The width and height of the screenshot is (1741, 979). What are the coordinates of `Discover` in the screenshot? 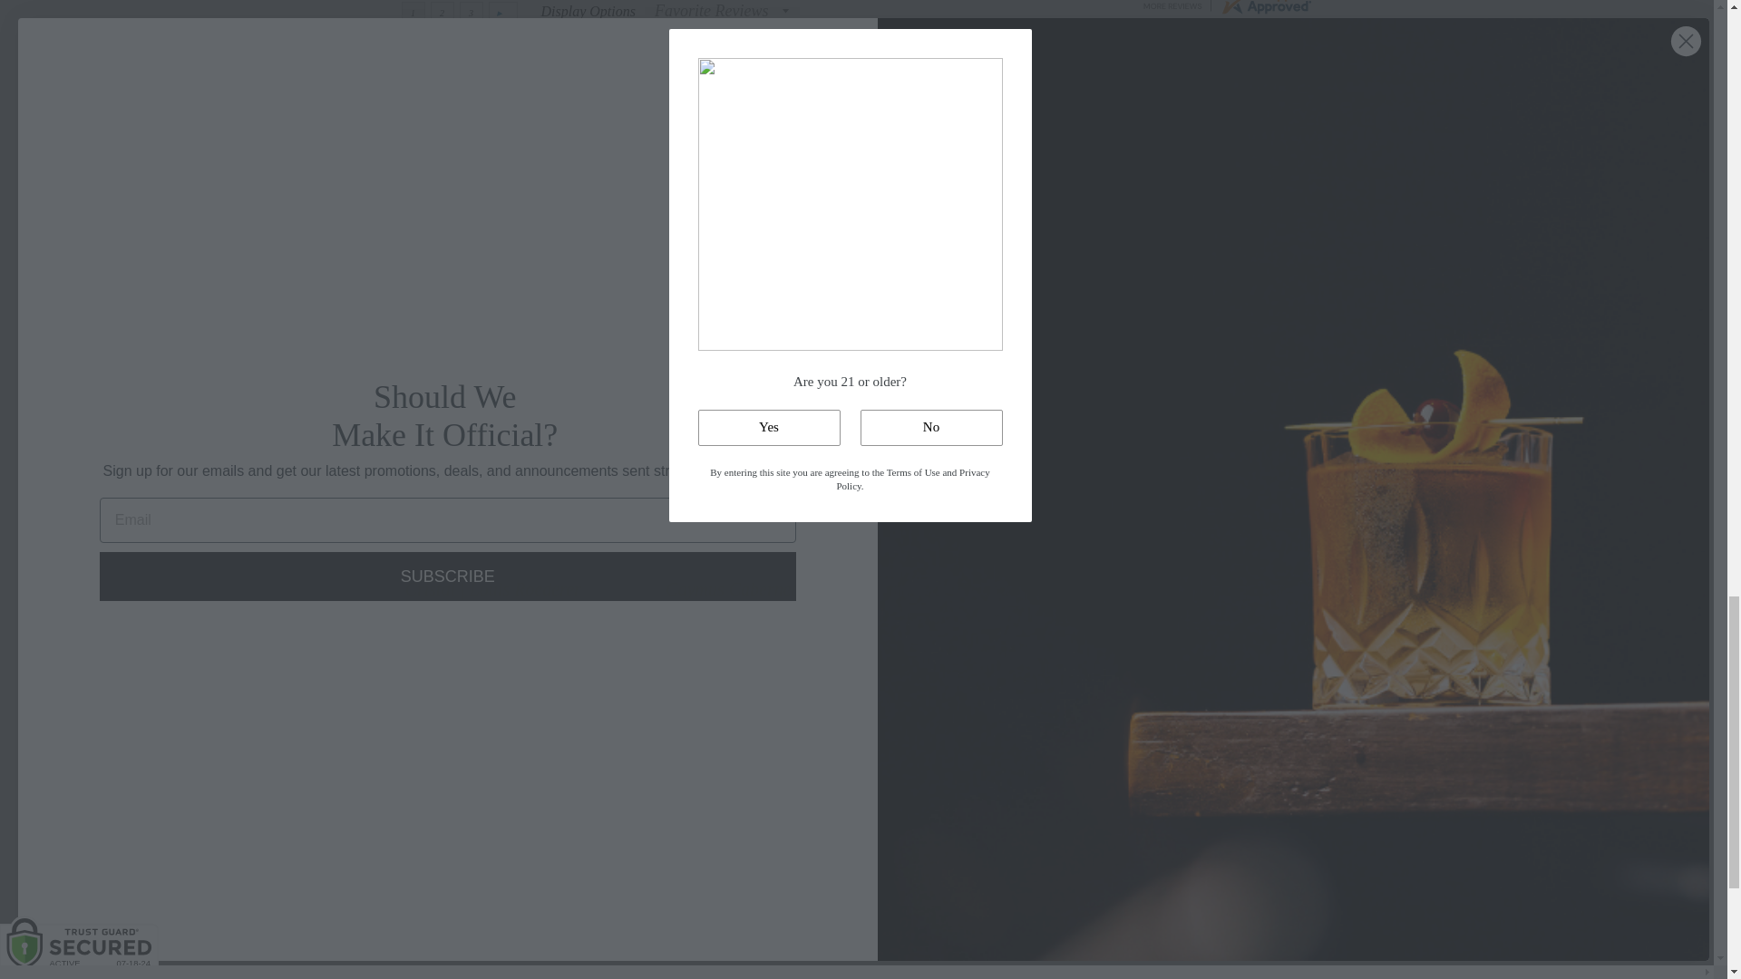 It's located at (1211, 892).